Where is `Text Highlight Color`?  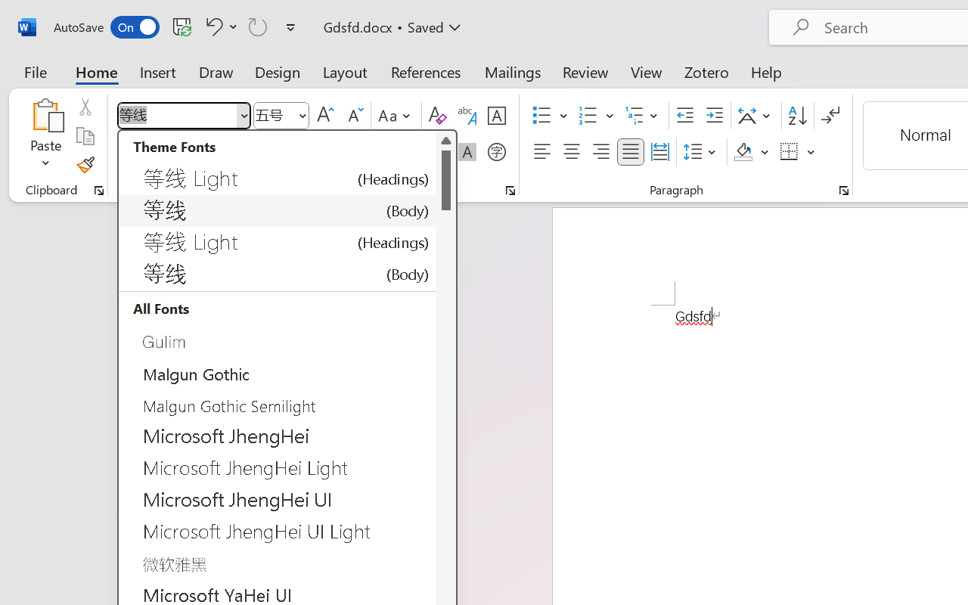
Text Highlight Color is located at coordinates (383, 152).